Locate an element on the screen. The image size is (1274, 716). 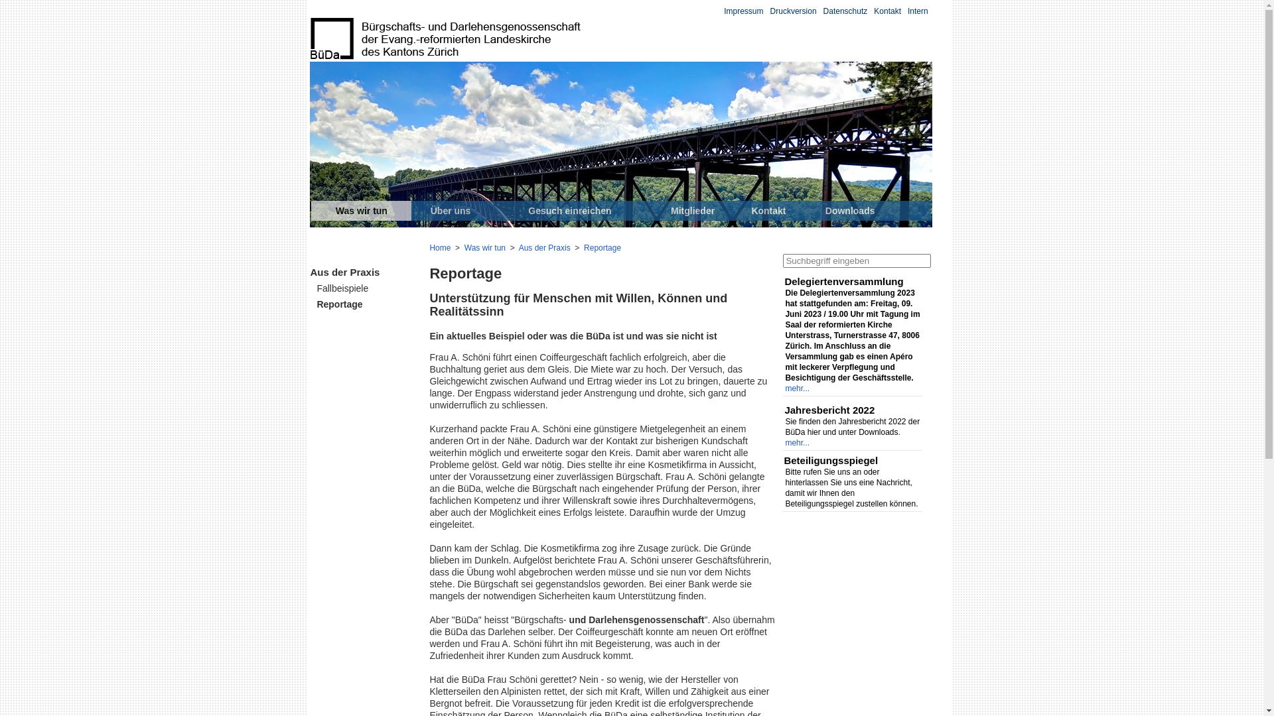
Reportage is located at coordinates (340, 321).